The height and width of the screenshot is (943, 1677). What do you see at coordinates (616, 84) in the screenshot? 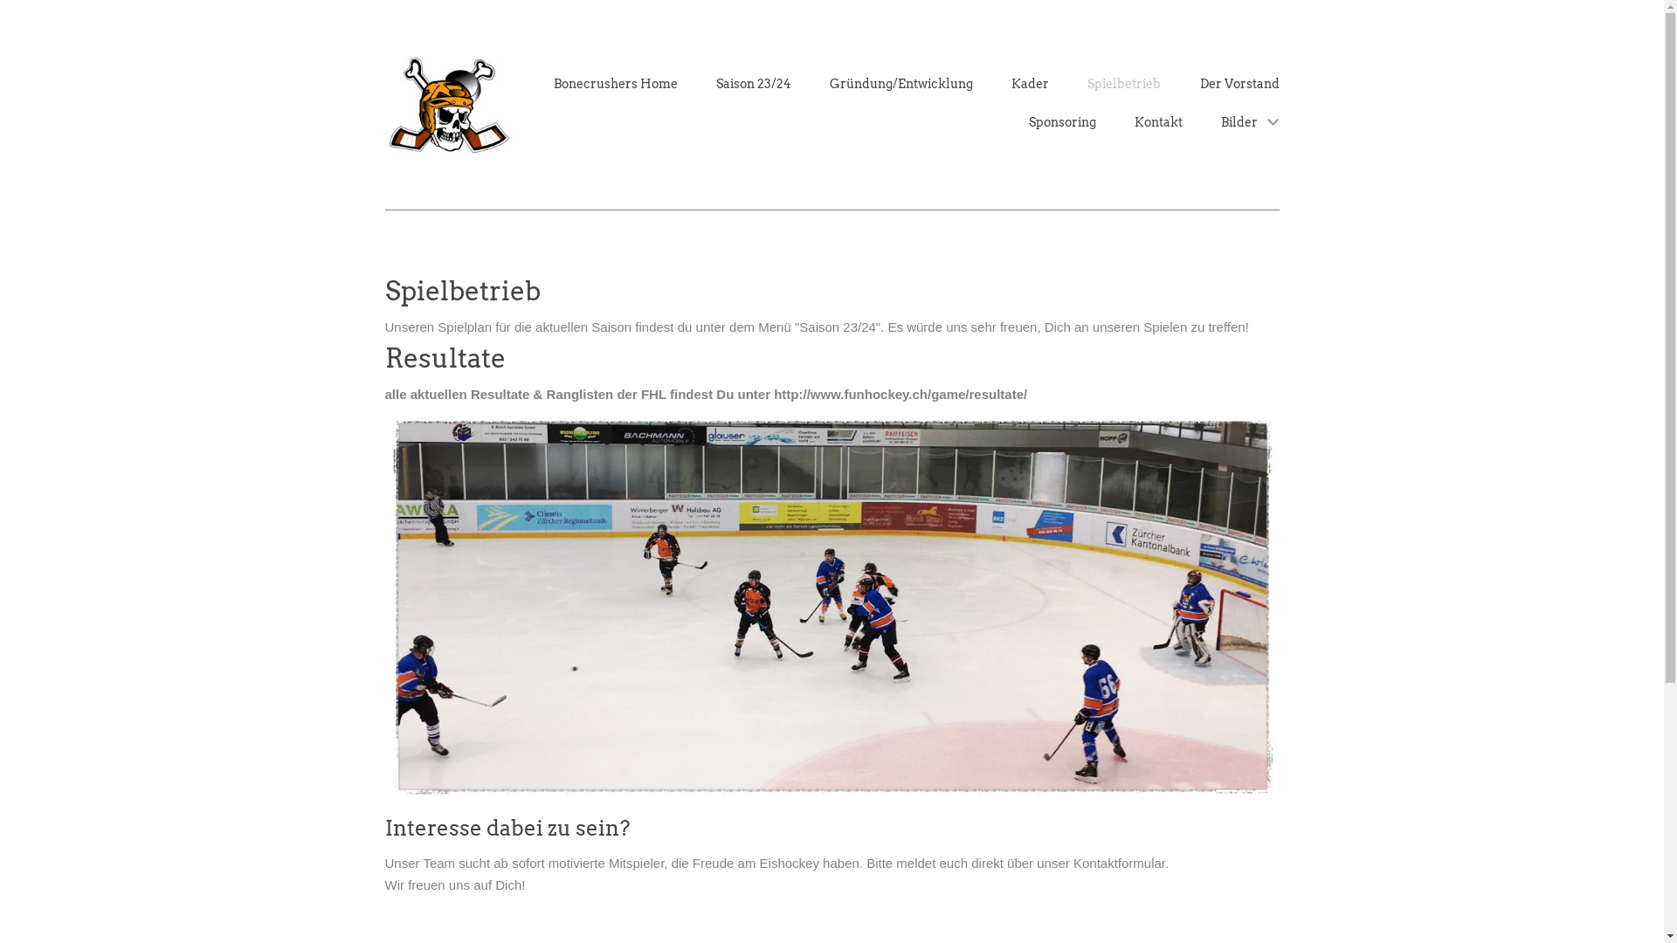
I see `Bonecrushers Home` at bounding box center [616, 84].